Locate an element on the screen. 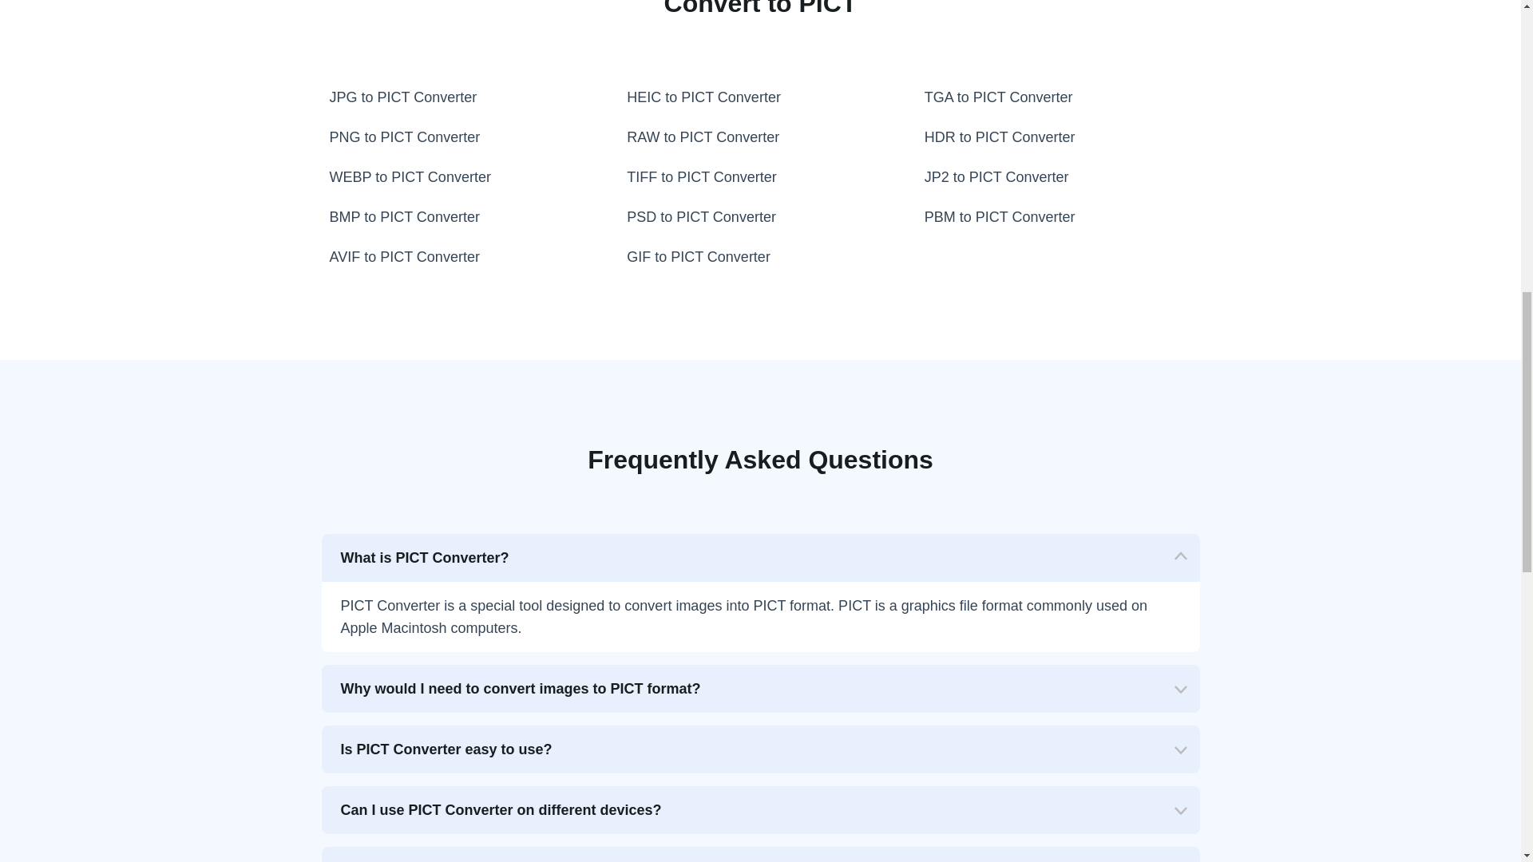  HDR to PICT Converter is located at coordinates (1059, 136).